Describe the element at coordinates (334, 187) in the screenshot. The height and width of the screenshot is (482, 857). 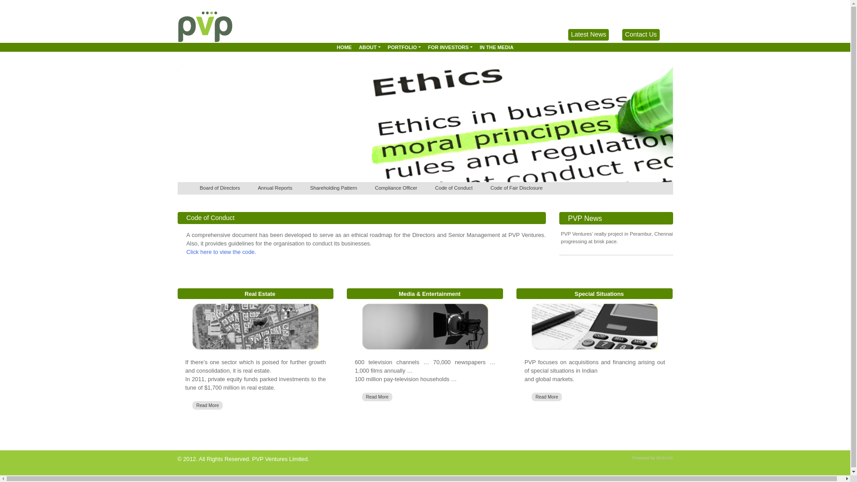
I see `Shareholding Pattern` at that location.